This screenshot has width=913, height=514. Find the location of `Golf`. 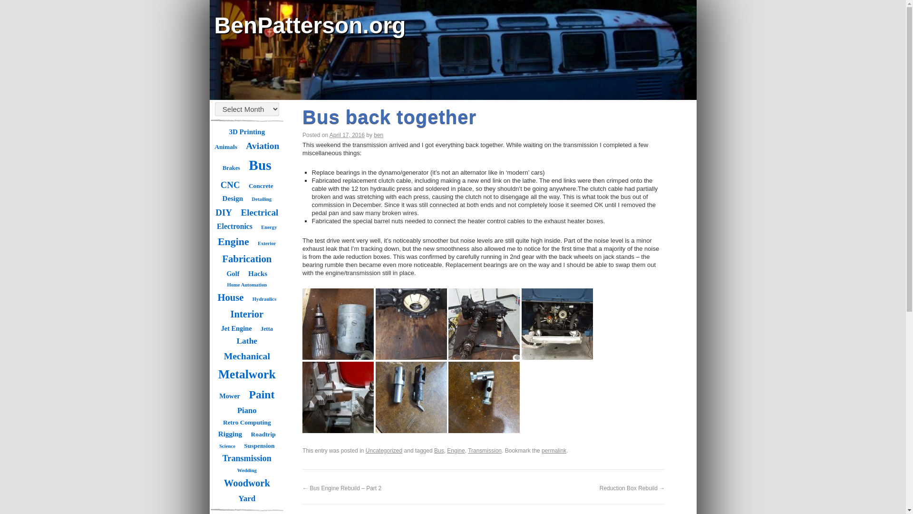

Golf is located at coordinates (233, 273).